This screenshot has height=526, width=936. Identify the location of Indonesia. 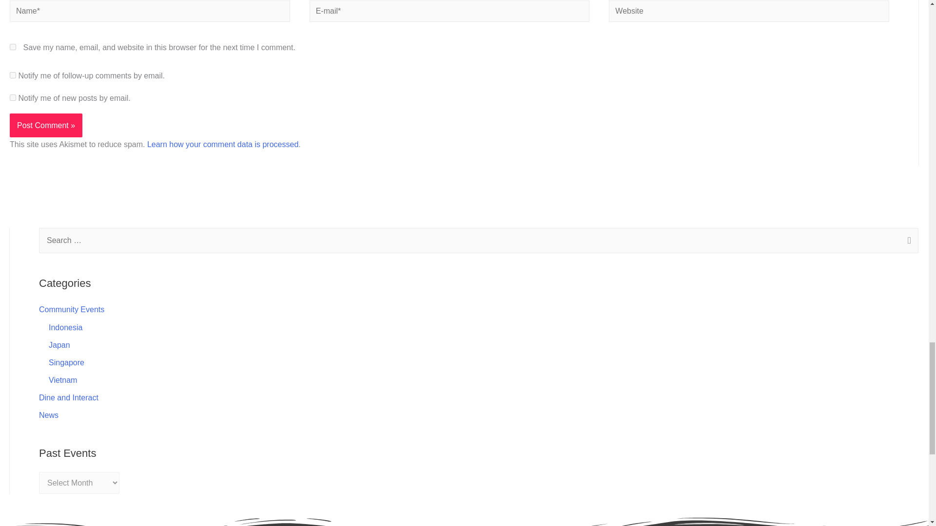
(65, 327).